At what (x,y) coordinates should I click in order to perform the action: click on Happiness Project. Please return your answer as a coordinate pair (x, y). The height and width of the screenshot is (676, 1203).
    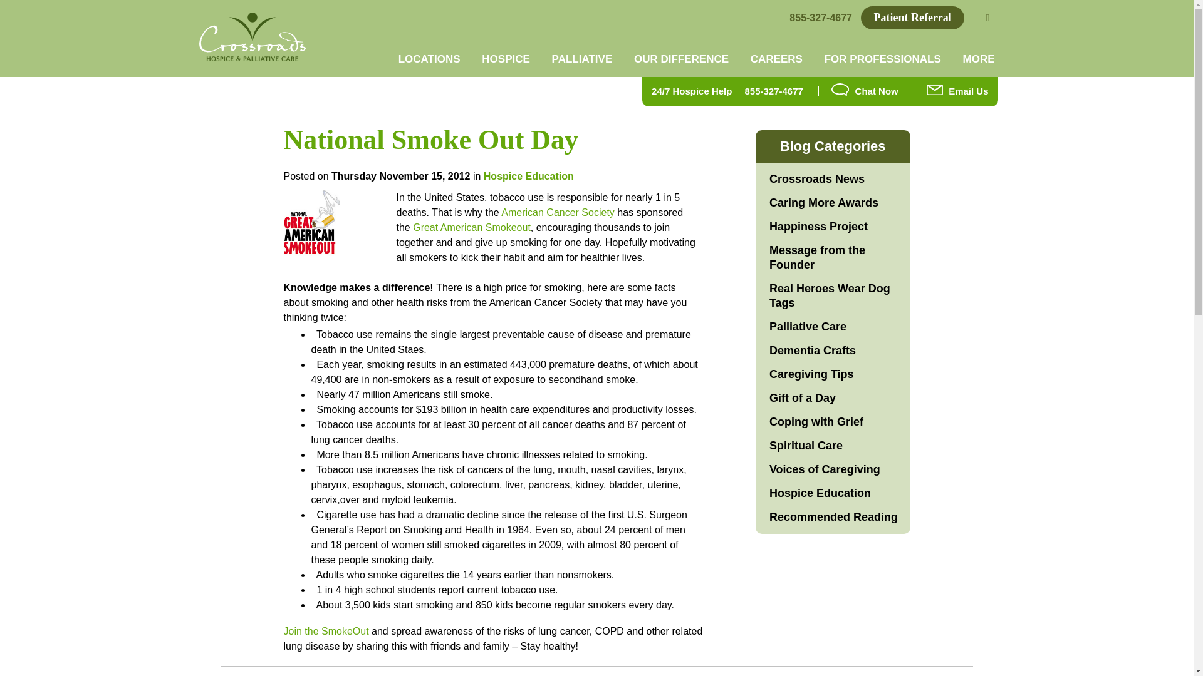
    Looking at the image, I should click on (818, 227).